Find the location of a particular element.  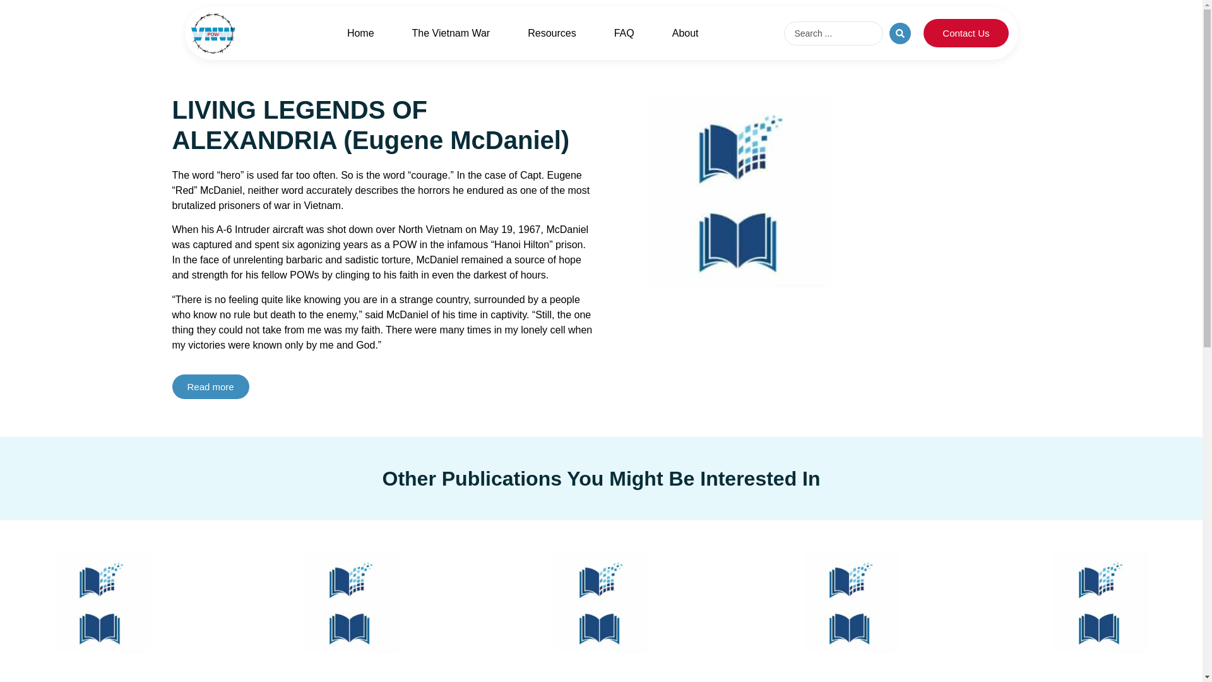

About is located at coordinates (685, 33).